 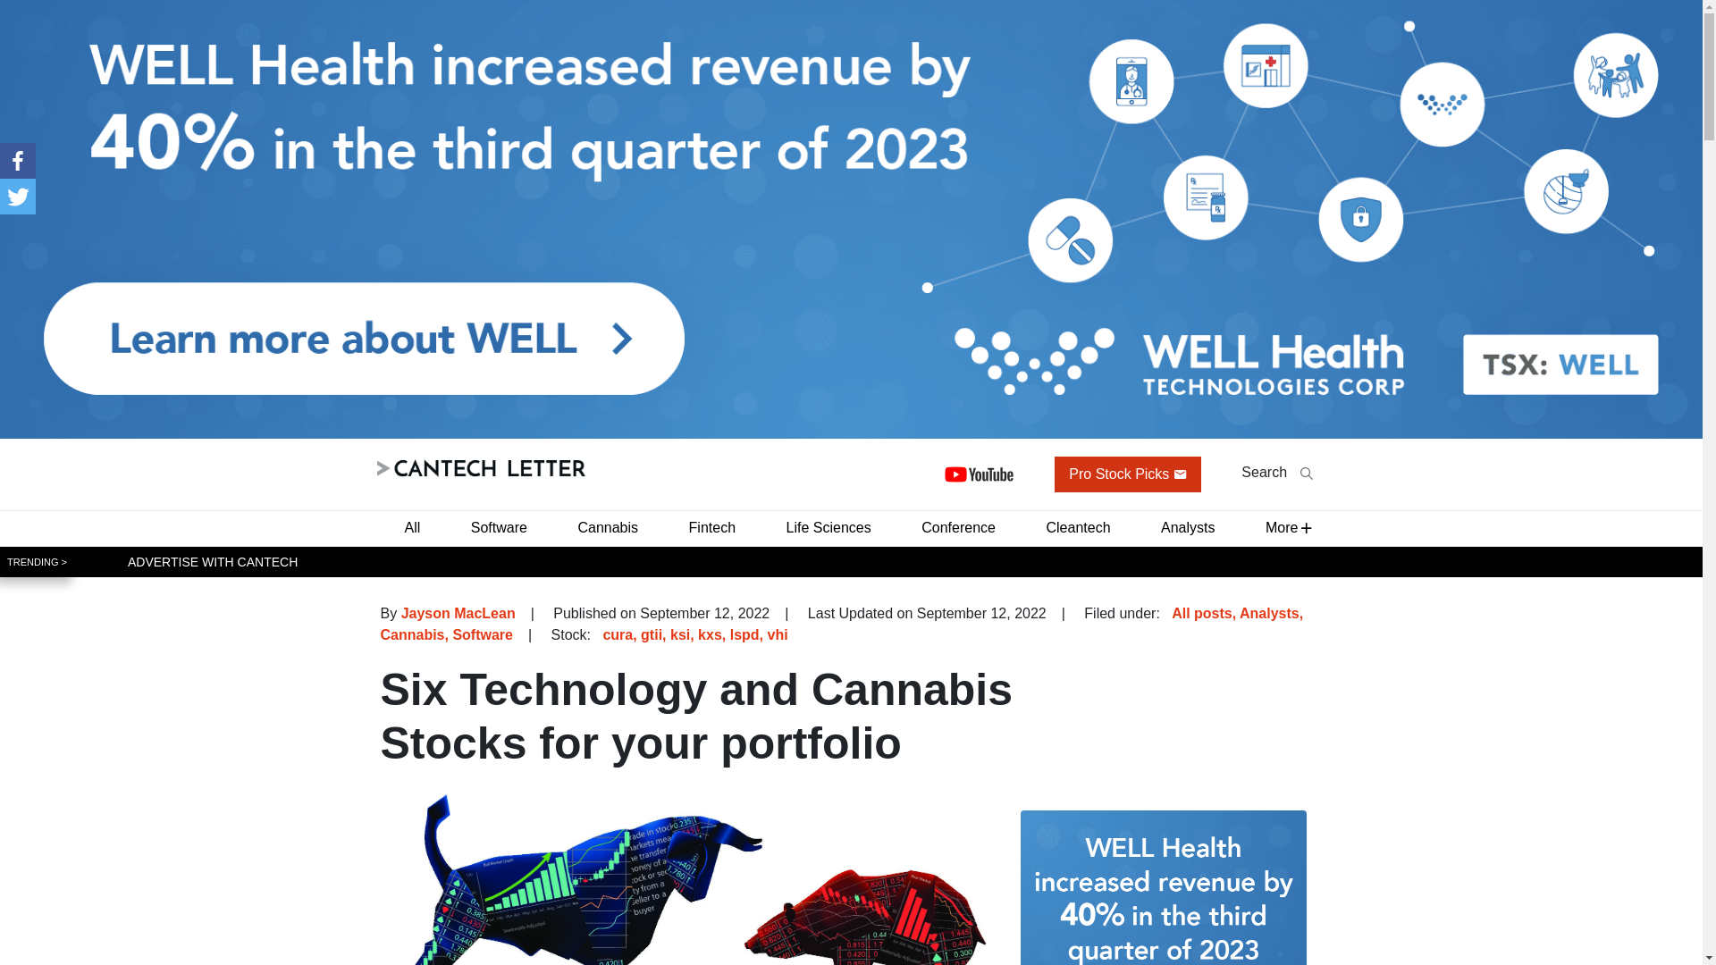 What do you see at coordinates (1128, 474) in the screenshot?
I see `Pro Stock Picks` at bounding box center [1128, 474].